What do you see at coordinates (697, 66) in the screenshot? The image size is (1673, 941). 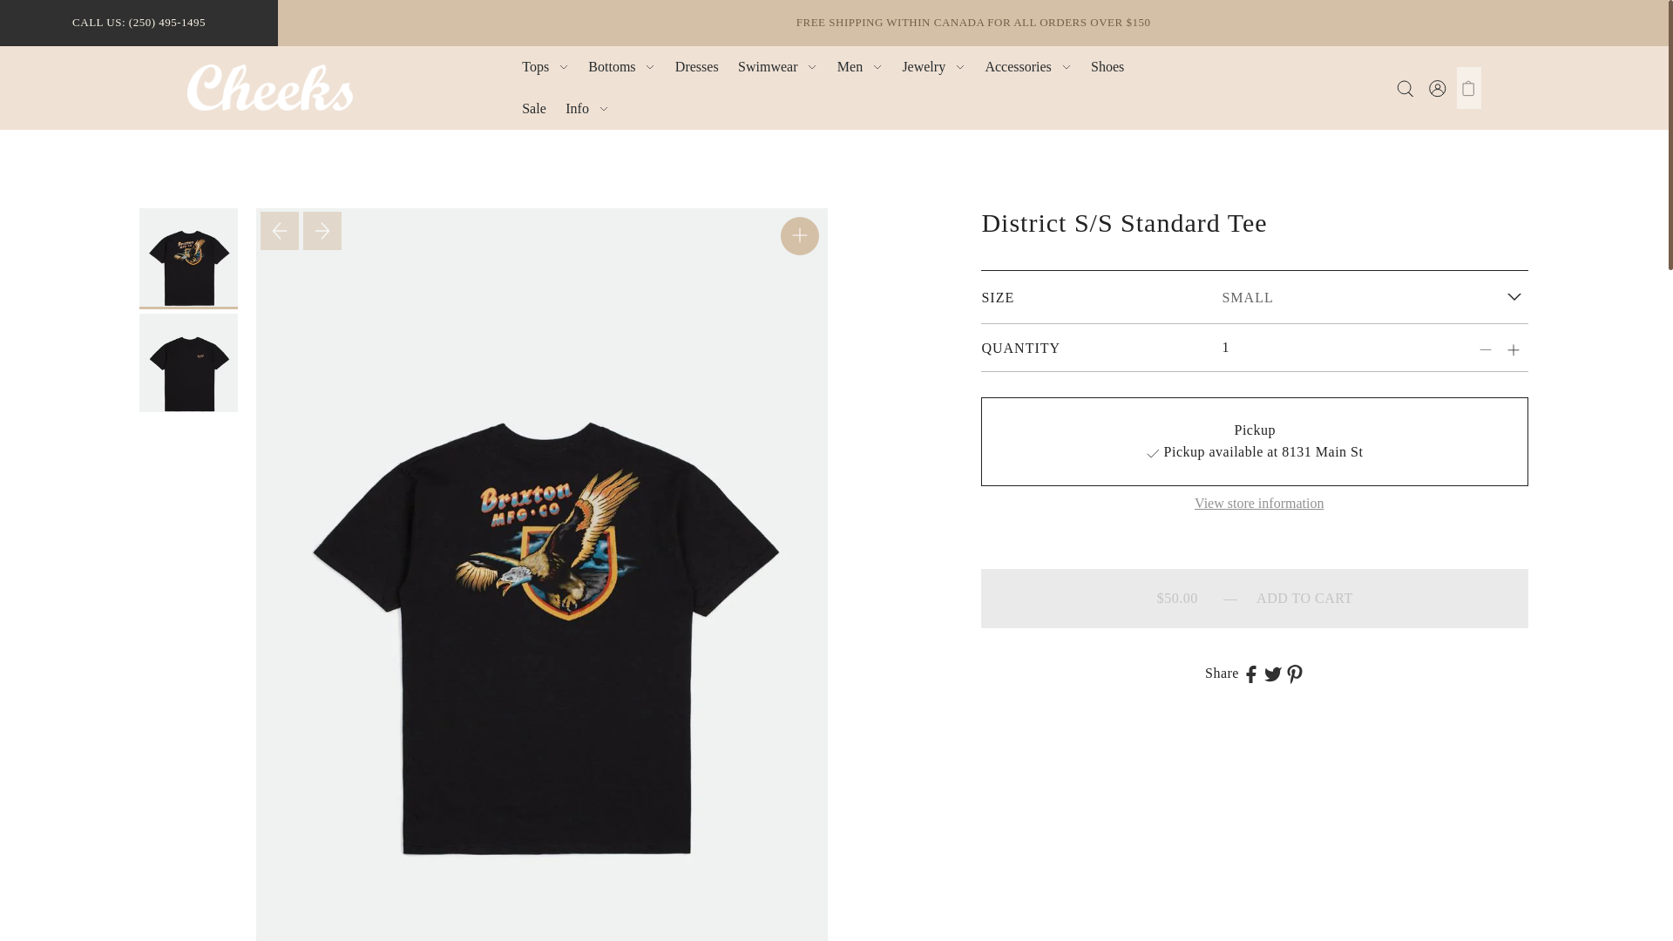 I see `Dresses` at bounding box center [697, 66].